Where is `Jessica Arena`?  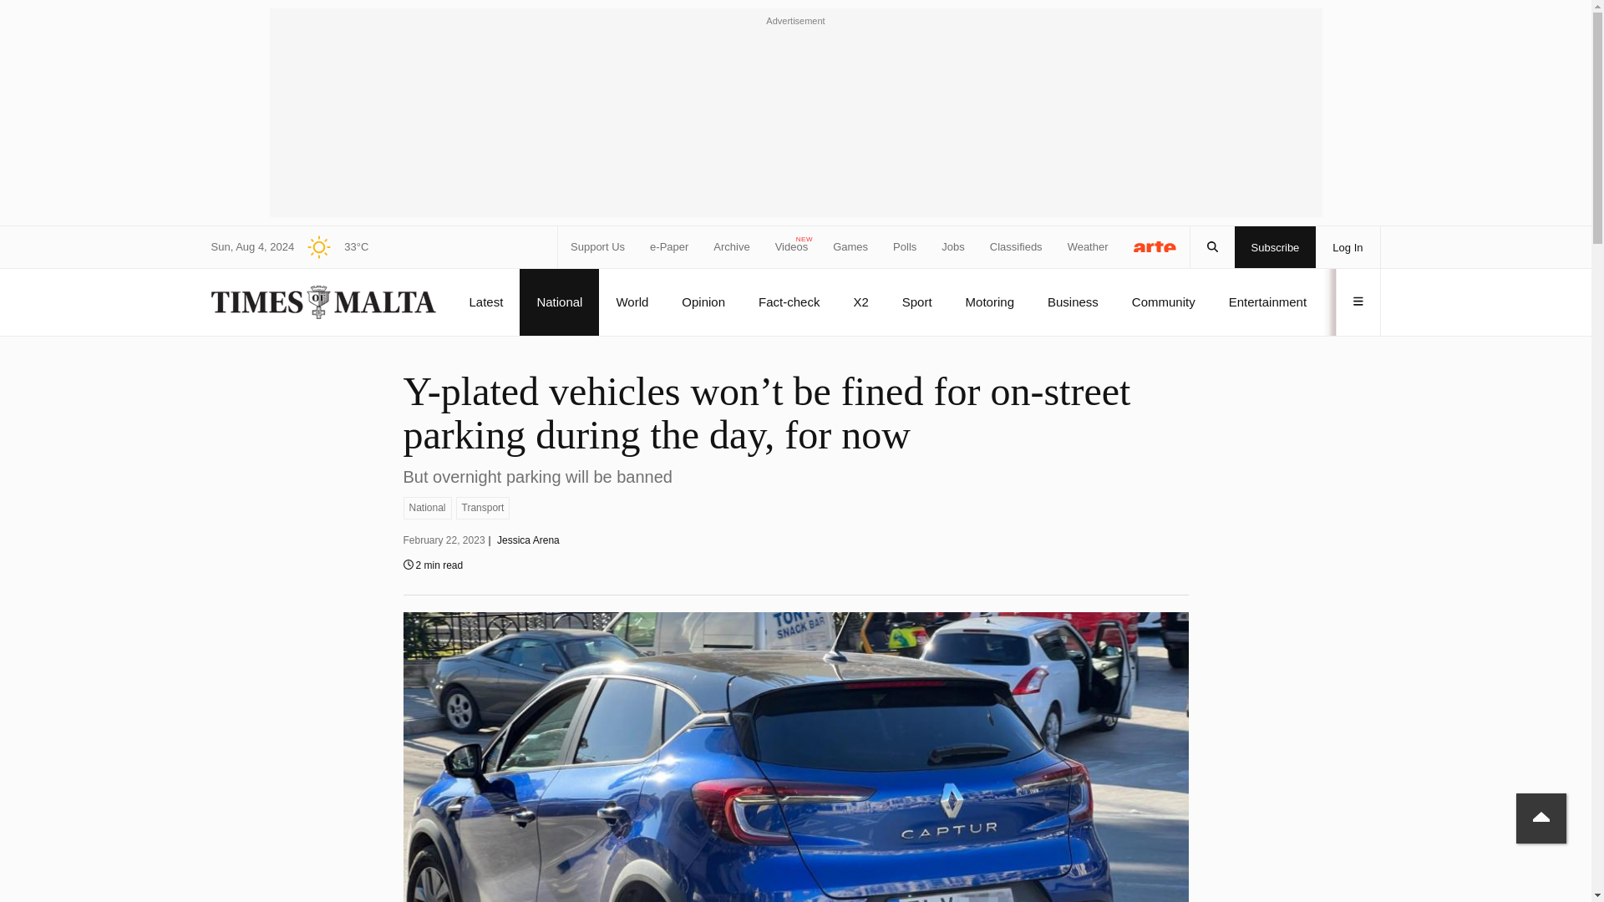
Jessica Arena is located at coordinates (528, 540).